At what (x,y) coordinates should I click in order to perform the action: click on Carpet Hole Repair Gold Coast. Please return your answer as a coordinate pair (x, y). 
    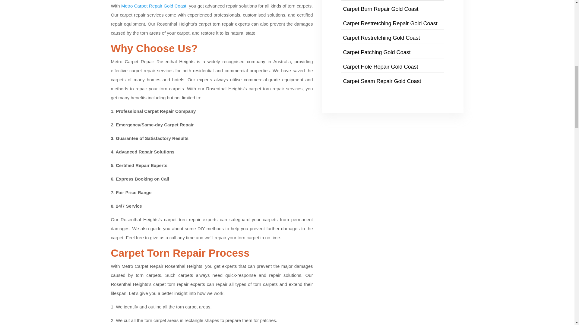
    Looking at the image, I should click on (380, 67).